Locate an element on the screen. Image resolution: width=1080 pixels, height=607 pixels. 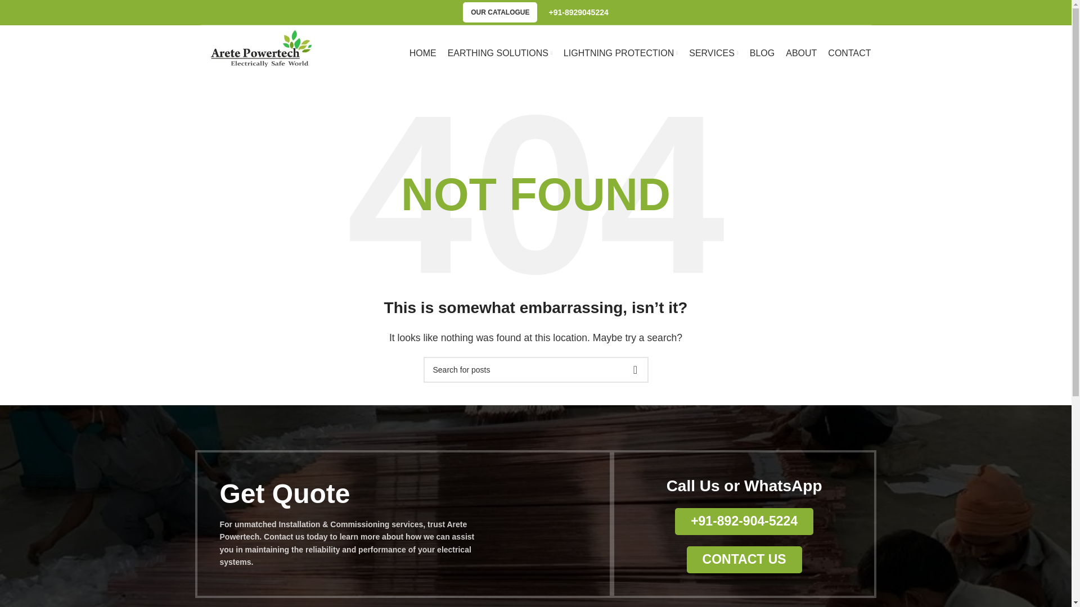
EARTHING SOLUTIONS is located at coordinates (499, 53).